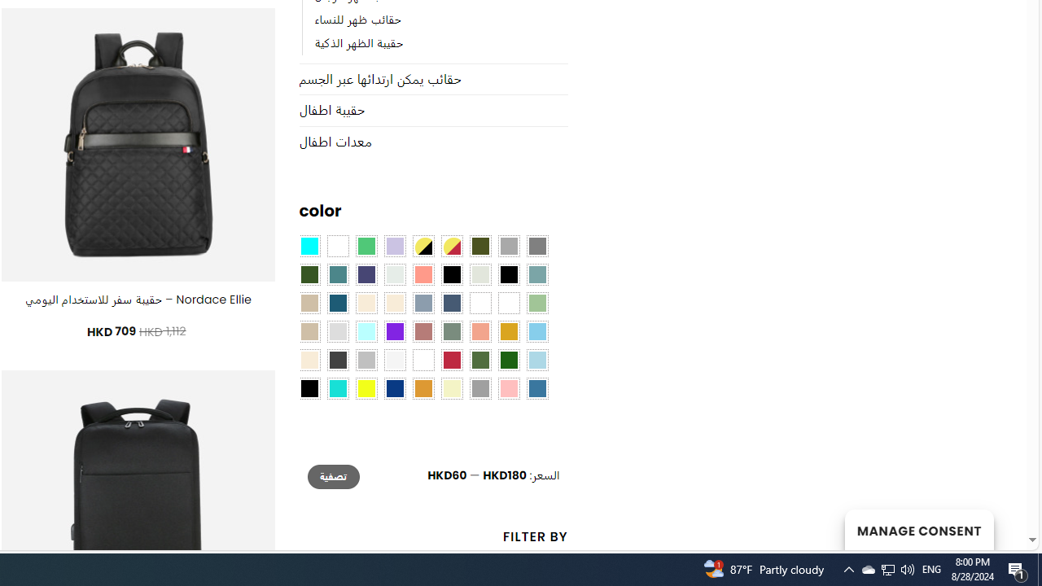  I want to click on Light-Gray, so click(337, 332).